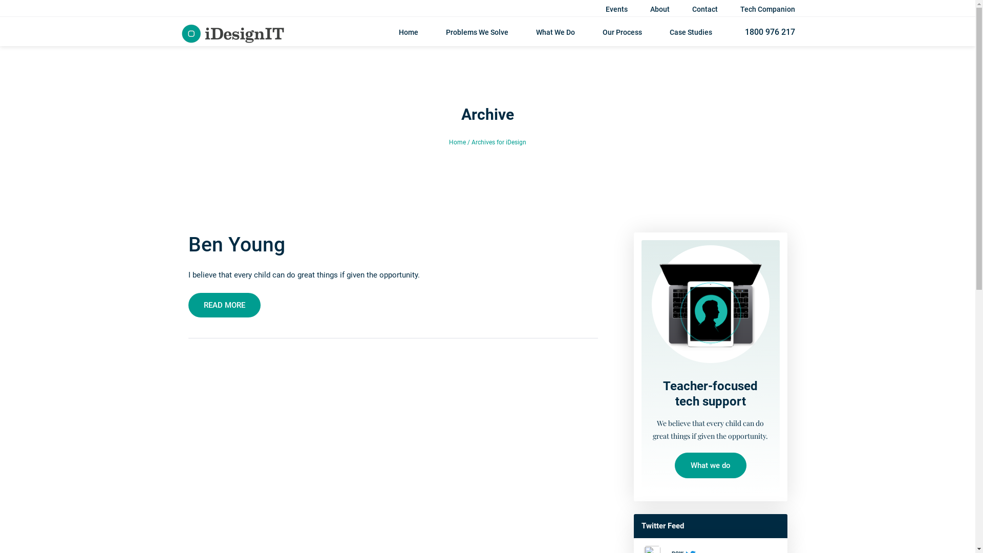 This screenshot has height=553, width=983. I want to click on Ben Young, so click(237, 245).